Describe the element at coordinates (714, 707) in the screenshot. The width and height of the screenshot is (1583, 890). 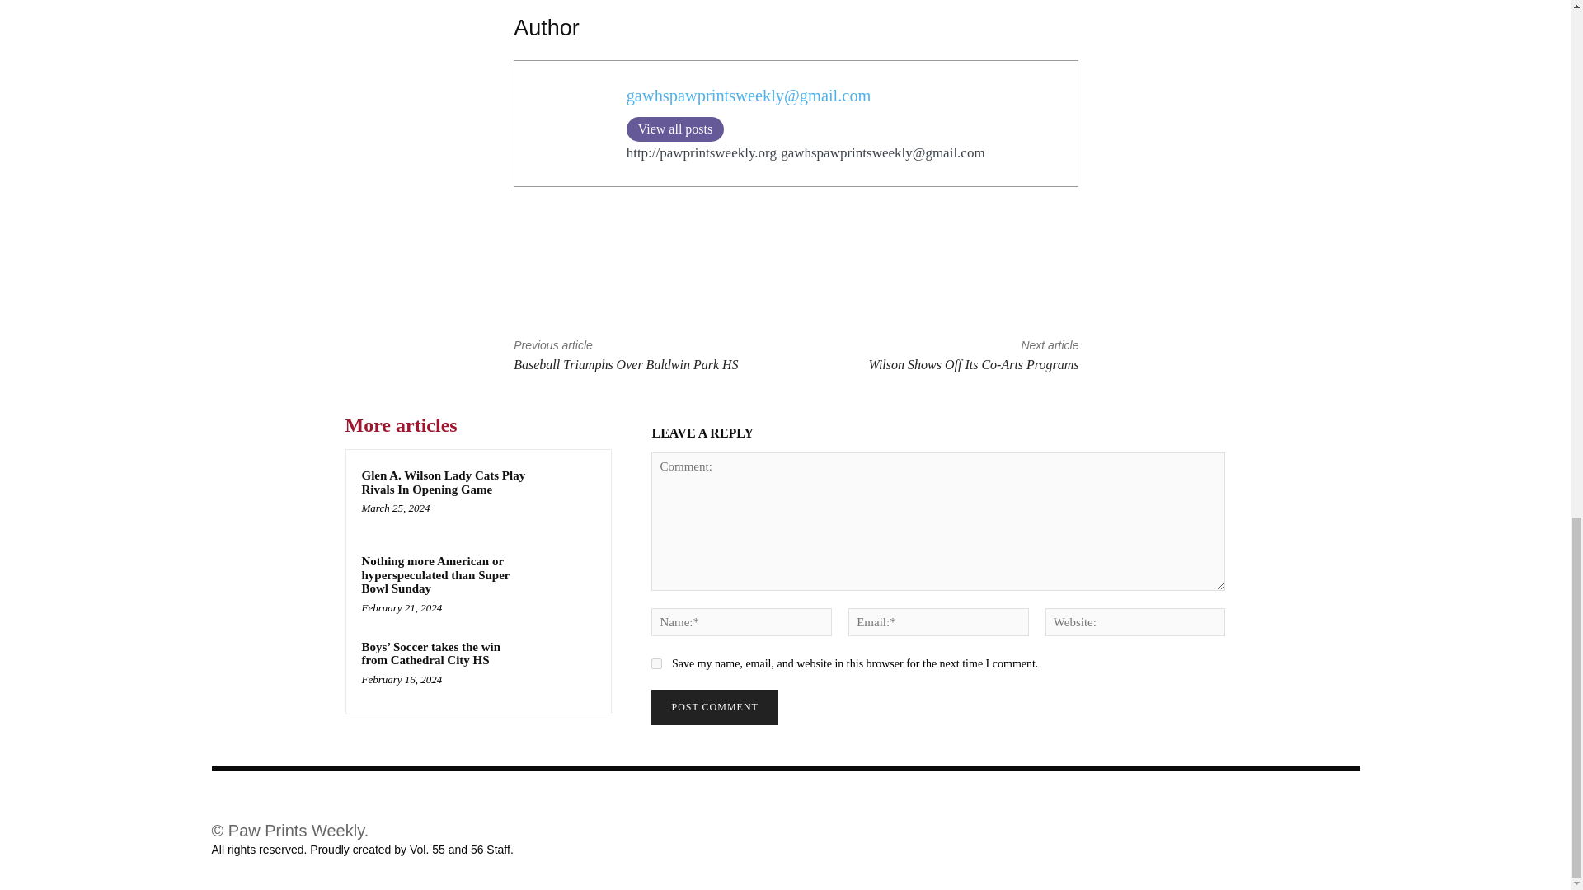
I see `Post Comment` at that location.